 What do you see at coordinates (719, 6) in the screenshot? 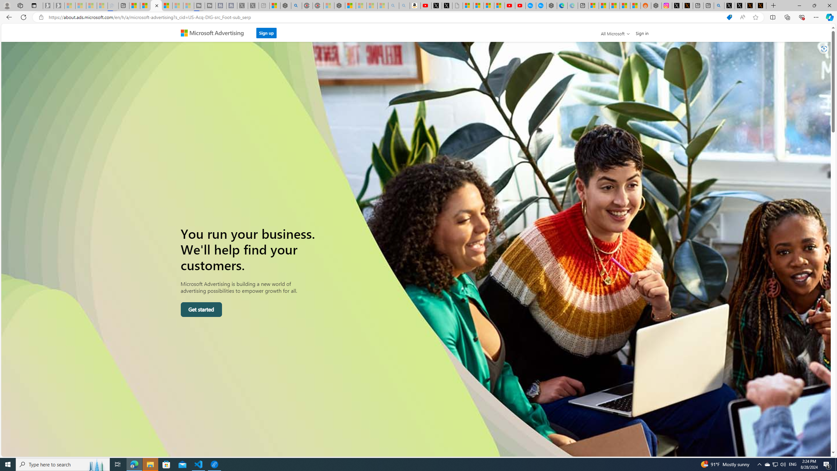
I see `github - Search` at bounding box center [719, 6].